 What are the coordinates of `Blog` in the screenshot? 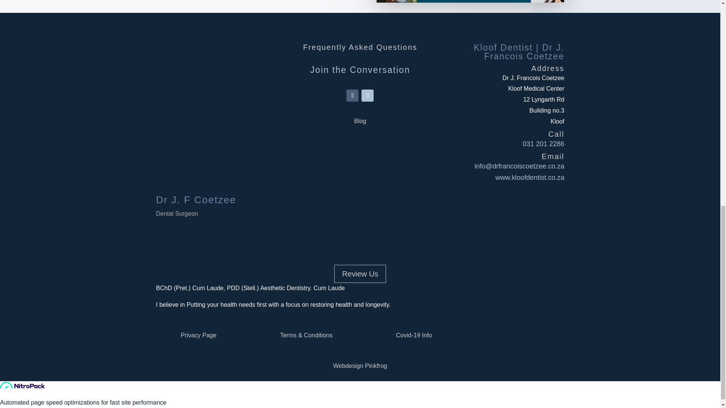 It's located at (360, 121).